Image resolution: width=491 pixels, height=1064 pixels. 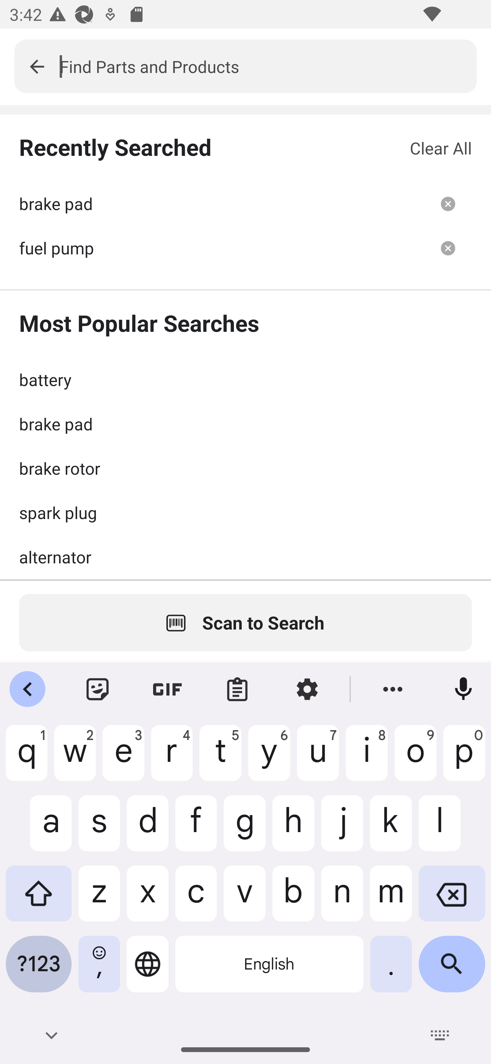 I want to click on Remove item brake pad from Recently Searched , so click(x=448, y=204).